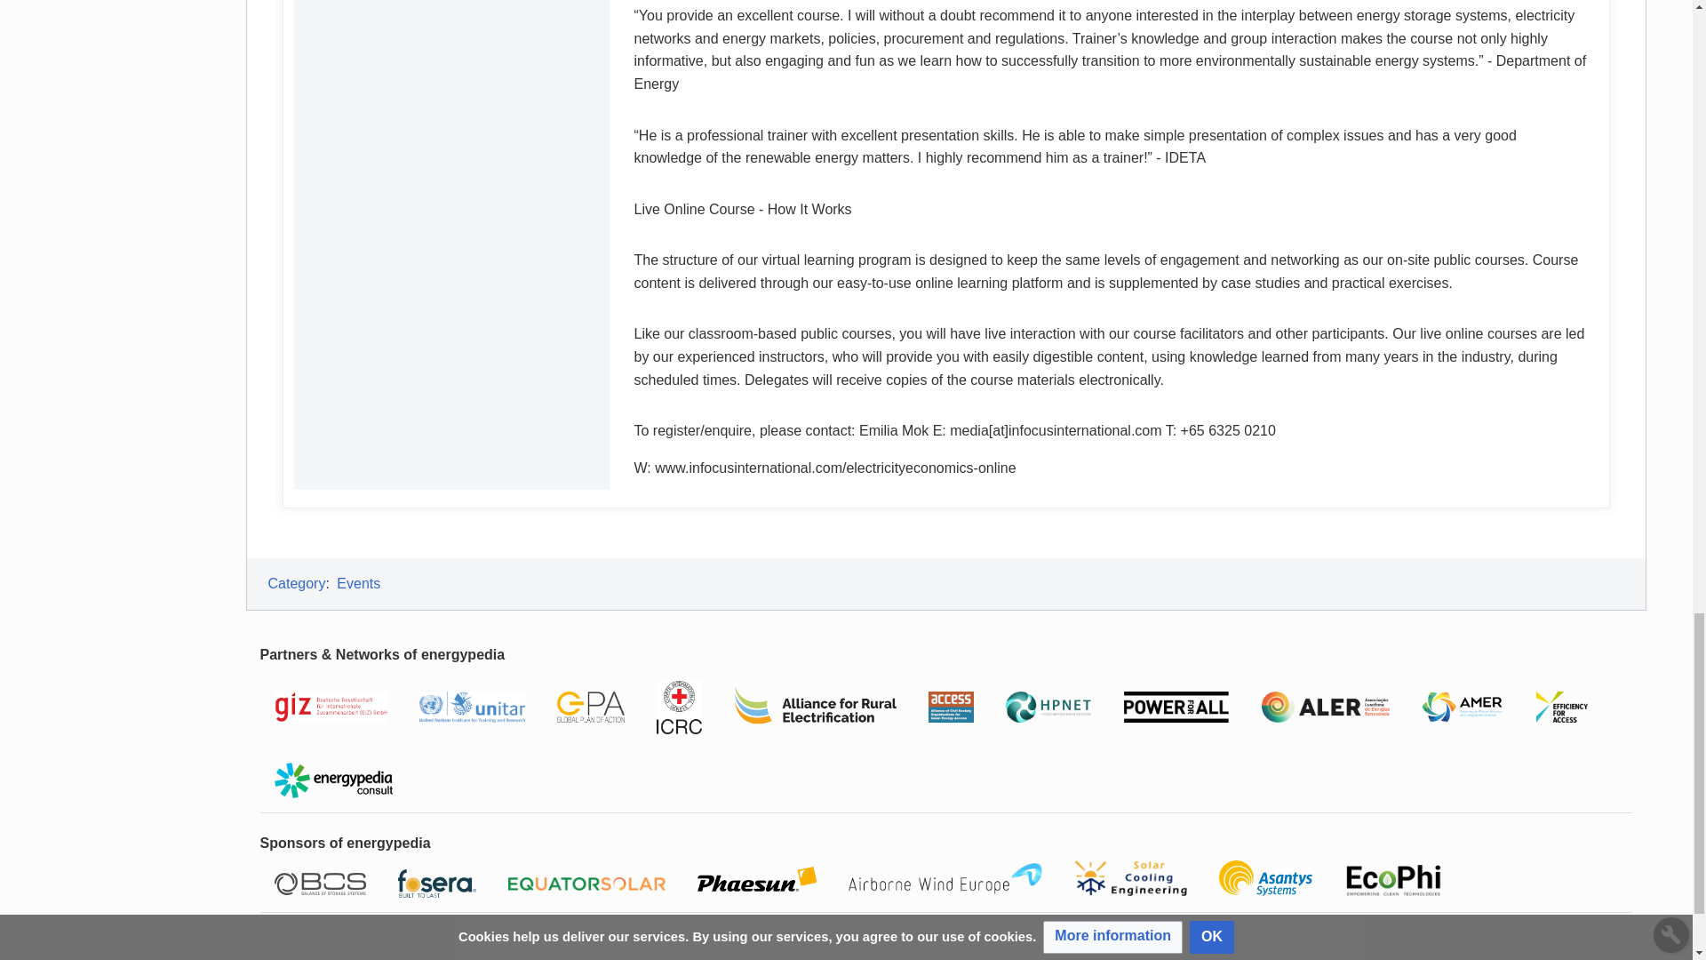 This screenshot has width=1706, height=960. What do you see at coordinates (297, 583) in the screenshot?
I see `Category` at bounding box center [297, 583].